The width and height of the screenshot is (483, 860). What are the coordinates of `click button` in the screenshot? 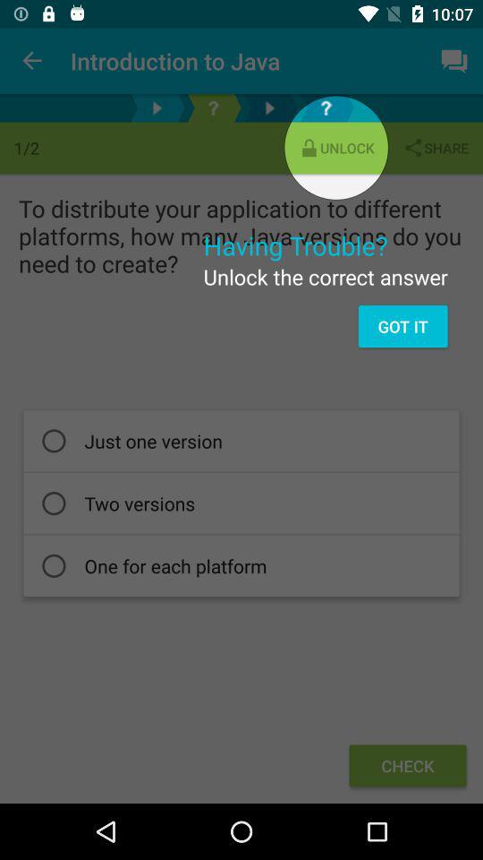 It's located at (213, 107).